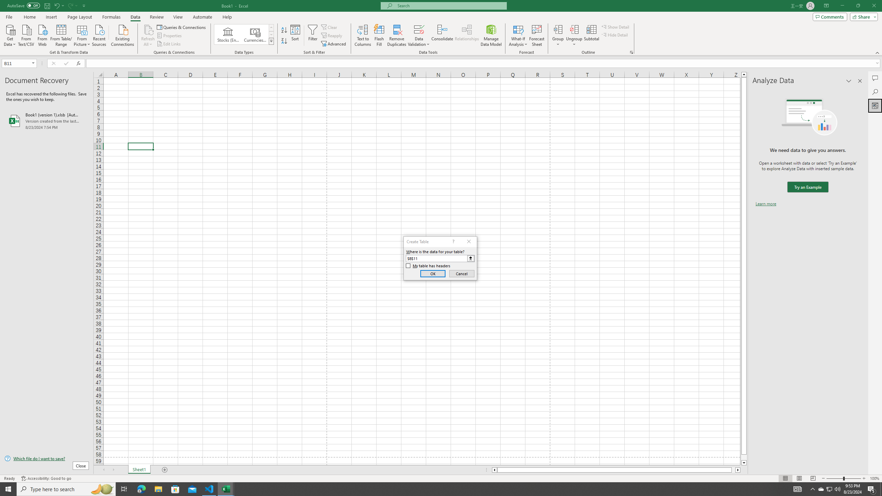 The image size is (882, 496). What do you see at coordinates (228, 34) in the screenshot?
I see `Stocks (English)` at bounding box center [228, 34].